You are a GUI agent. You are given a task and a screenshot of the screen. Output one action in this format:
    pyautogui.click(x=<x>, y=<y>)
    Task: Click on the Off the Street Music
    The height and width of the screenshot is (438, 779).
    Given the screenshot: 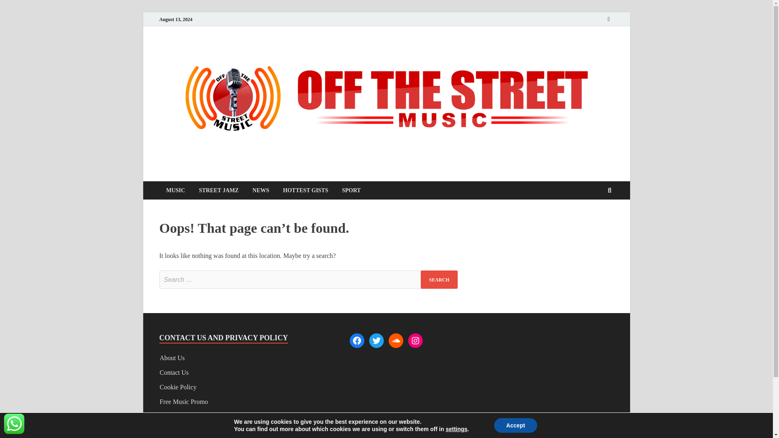 What is the action you would take?
    pyautogui.click(x=229, y=176)
    